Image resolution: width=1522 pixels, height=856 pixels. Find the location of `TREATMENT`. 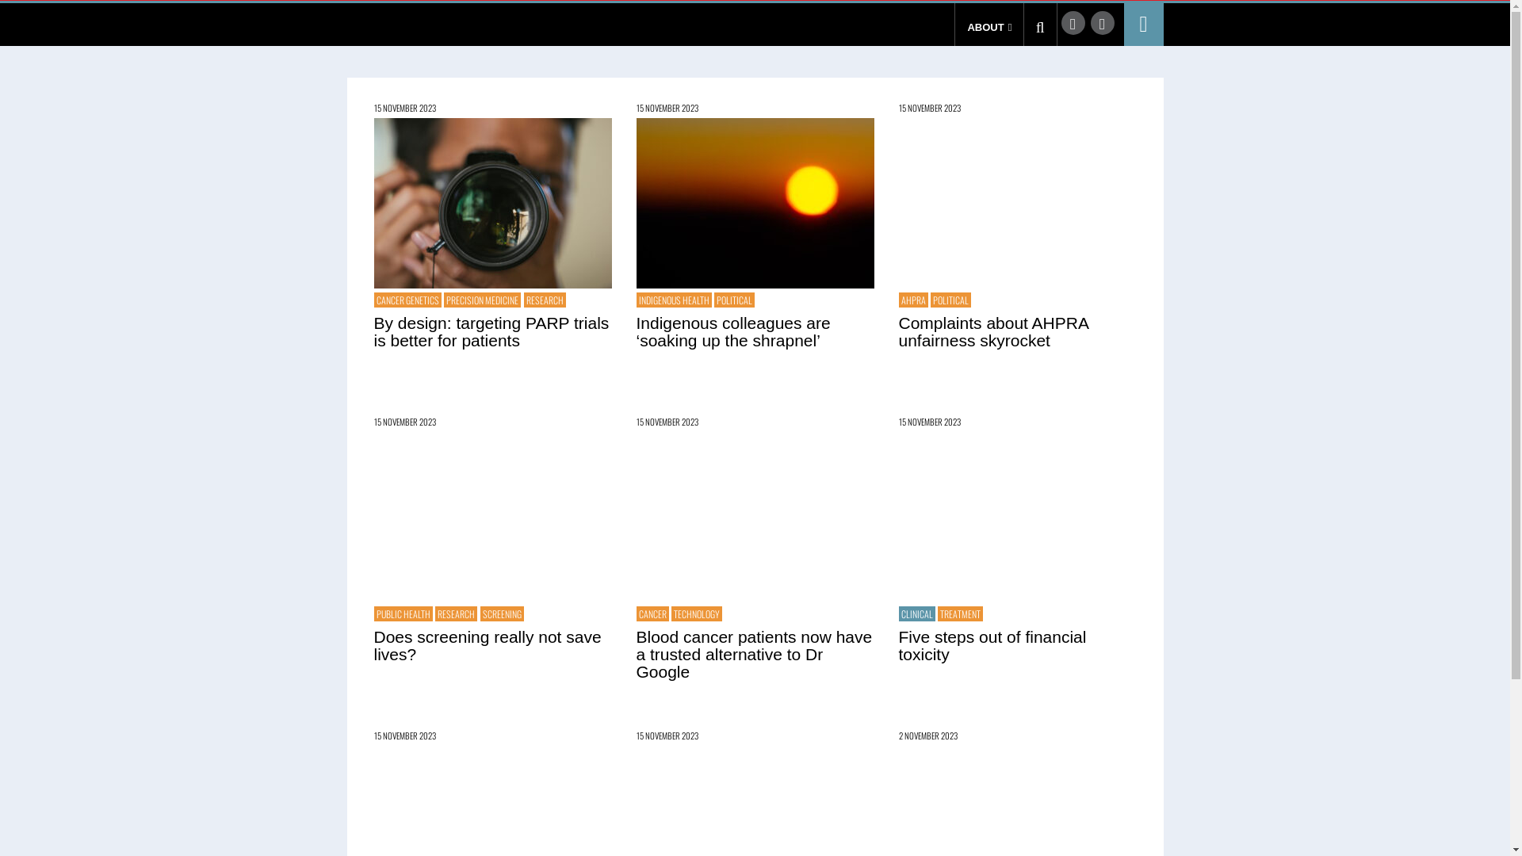

TREATMENT is located at coordinates (961, 613).